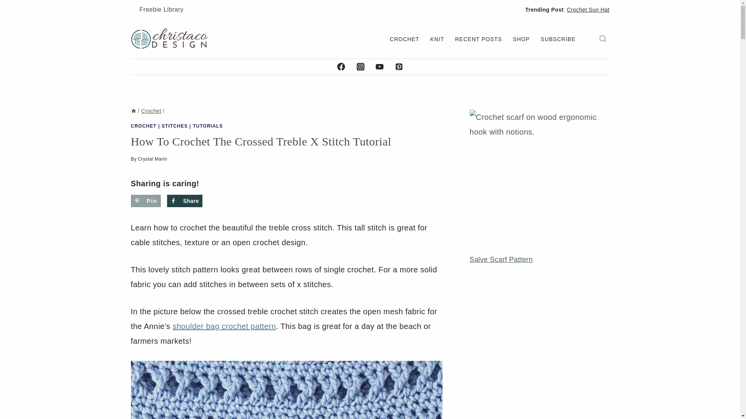 Image resolution: width=746 pixels, height=419 pixels. Describe the element at coordinates (151, 111) in the screenshot. I see `Crochet` at that location.